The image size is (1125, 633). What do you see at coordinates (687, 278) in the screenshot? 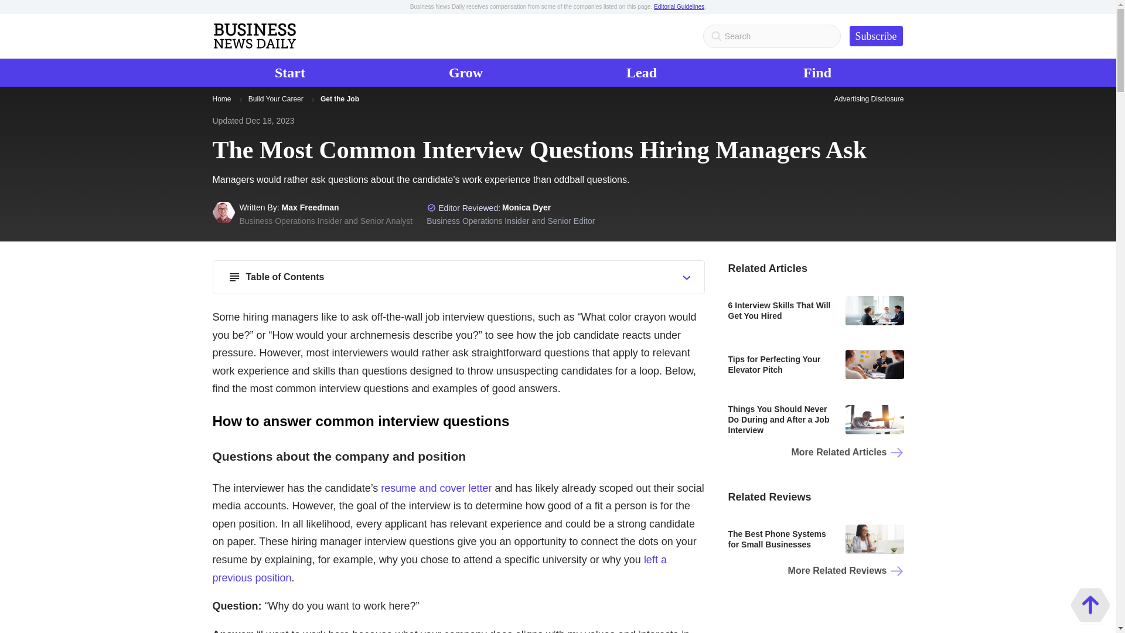
I see `Open row` at bounding box center [687, 278].